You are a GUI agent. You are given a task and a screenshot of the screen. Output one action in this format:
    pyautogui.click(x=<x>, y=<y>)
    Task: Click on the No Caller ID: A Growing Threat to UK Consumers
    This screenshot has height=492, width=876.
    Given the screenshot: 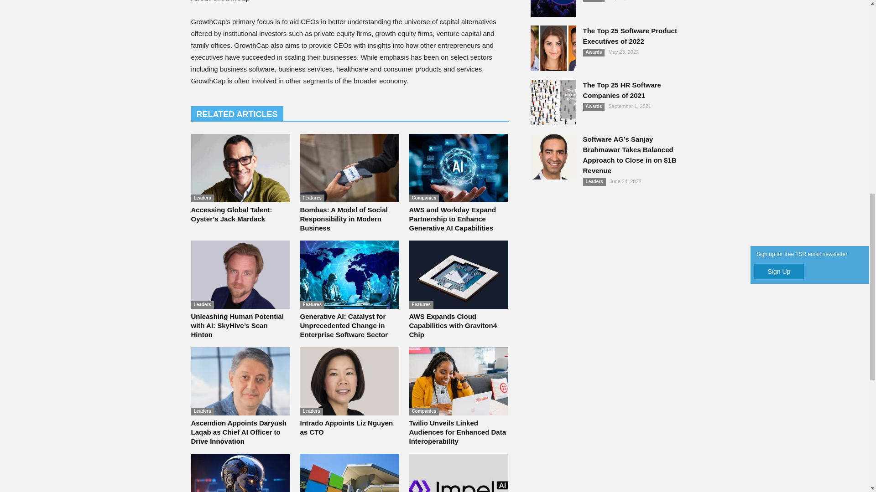 What is the action you would take?
    pyautogui.click(x=607, y=467)
    